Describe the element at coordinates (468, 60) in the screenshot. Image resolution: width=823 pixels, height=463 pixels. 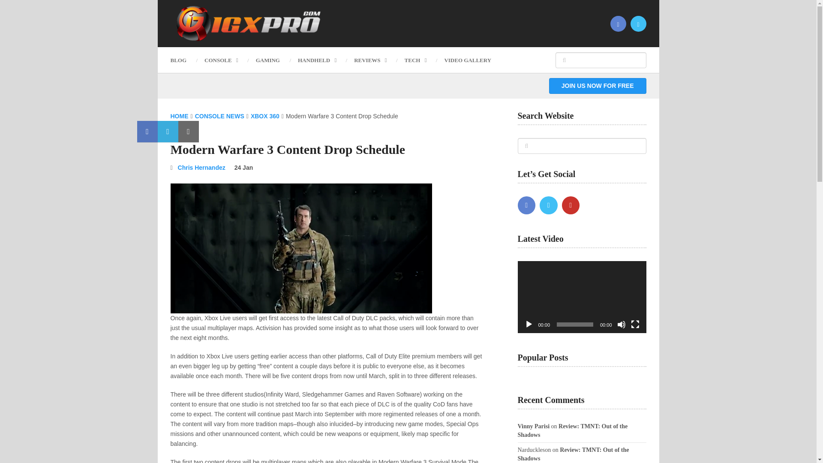
I see `VIDEO GALLERY` at that location.